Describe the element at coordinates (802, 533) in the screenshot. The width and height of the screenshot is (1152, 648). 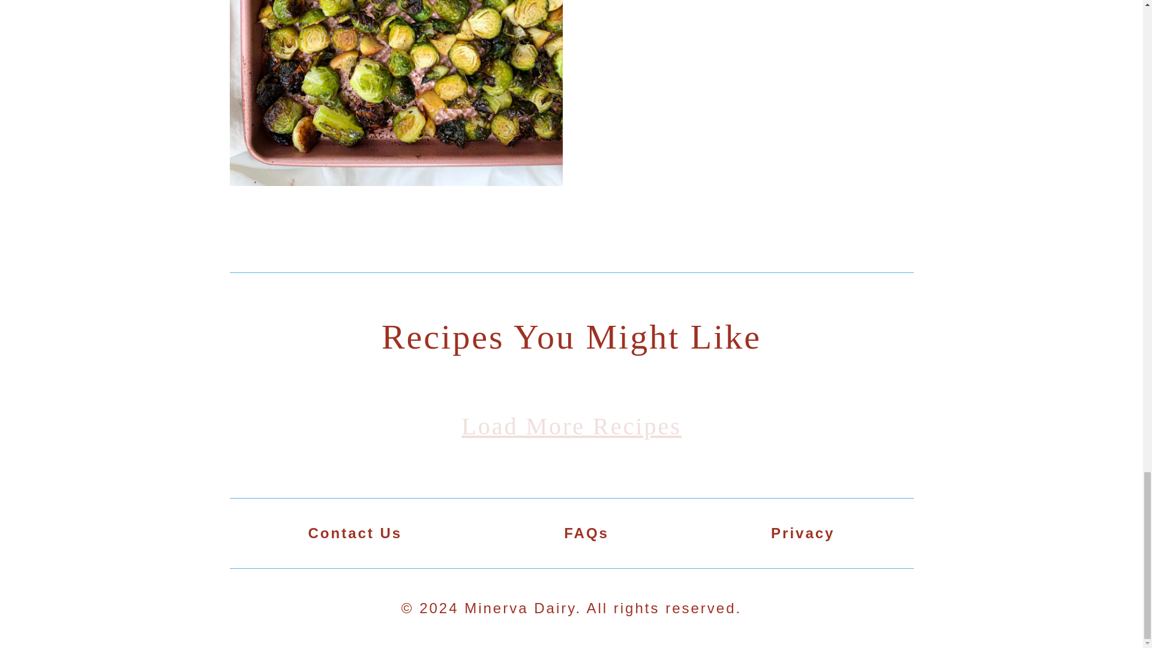
I see `Privacy` at that location.